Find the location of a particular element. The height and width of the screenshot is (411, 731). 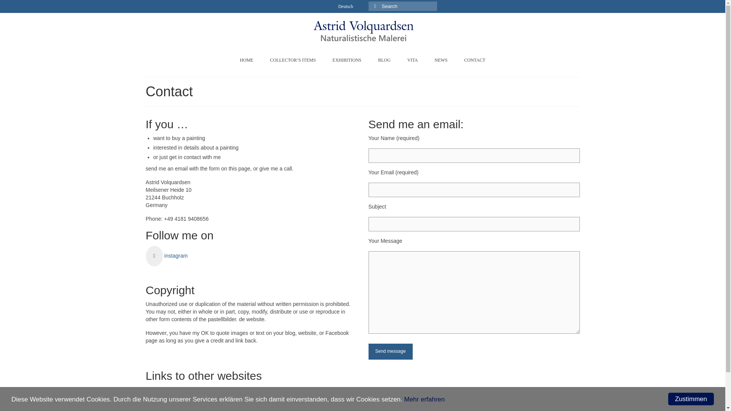

VITA is located at coordinates (413, 60).